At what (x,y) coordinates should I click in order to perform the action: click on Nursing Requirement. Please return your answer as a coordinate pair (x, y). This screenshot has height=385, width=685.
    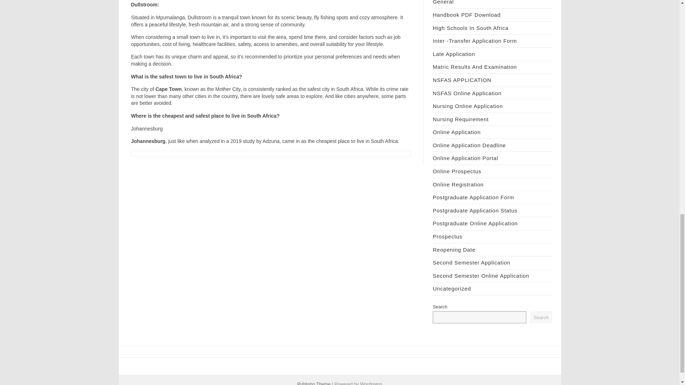
    Looking at the image, I should click on (461, 119).